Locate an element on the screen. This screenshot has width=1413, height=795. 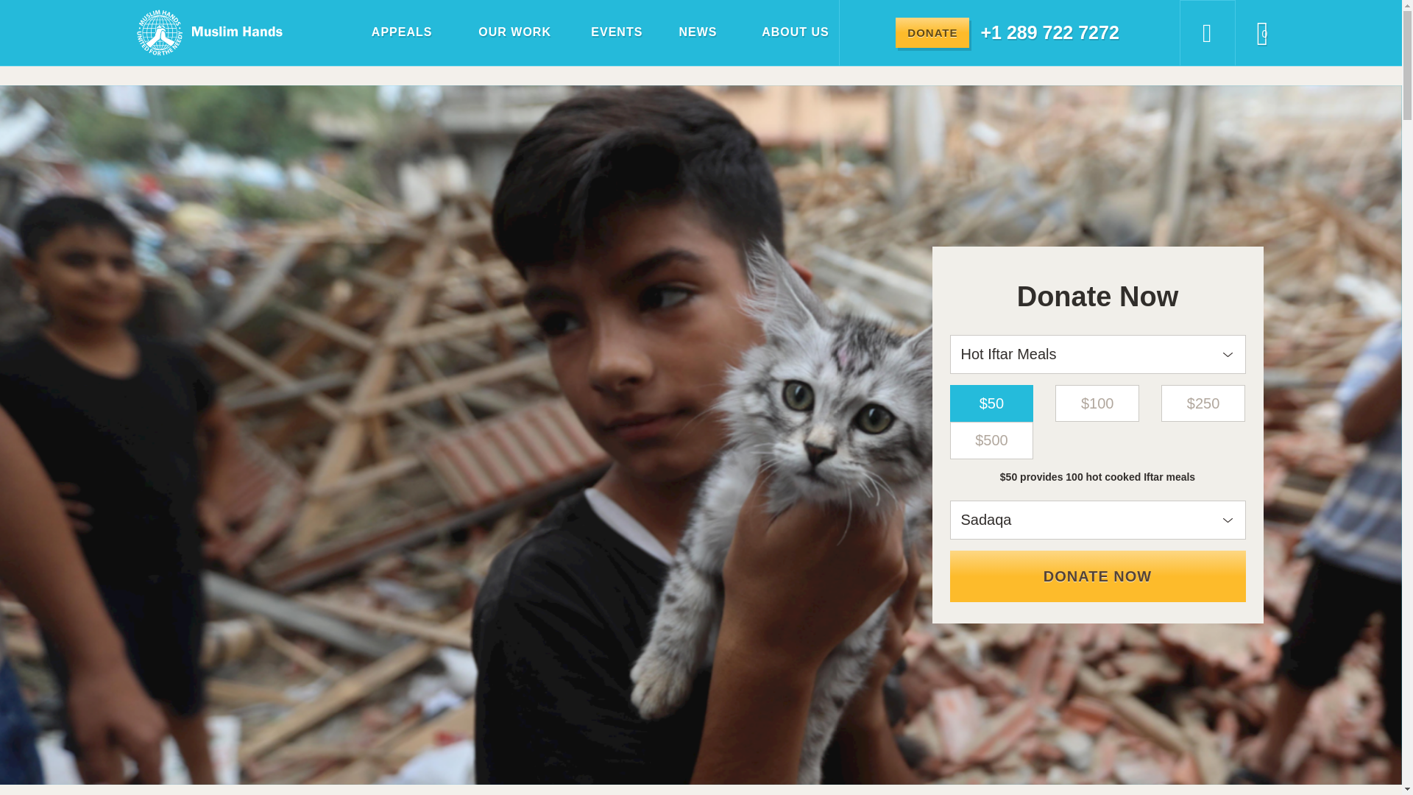
ABOUT US is located at coordinates (782, 32).